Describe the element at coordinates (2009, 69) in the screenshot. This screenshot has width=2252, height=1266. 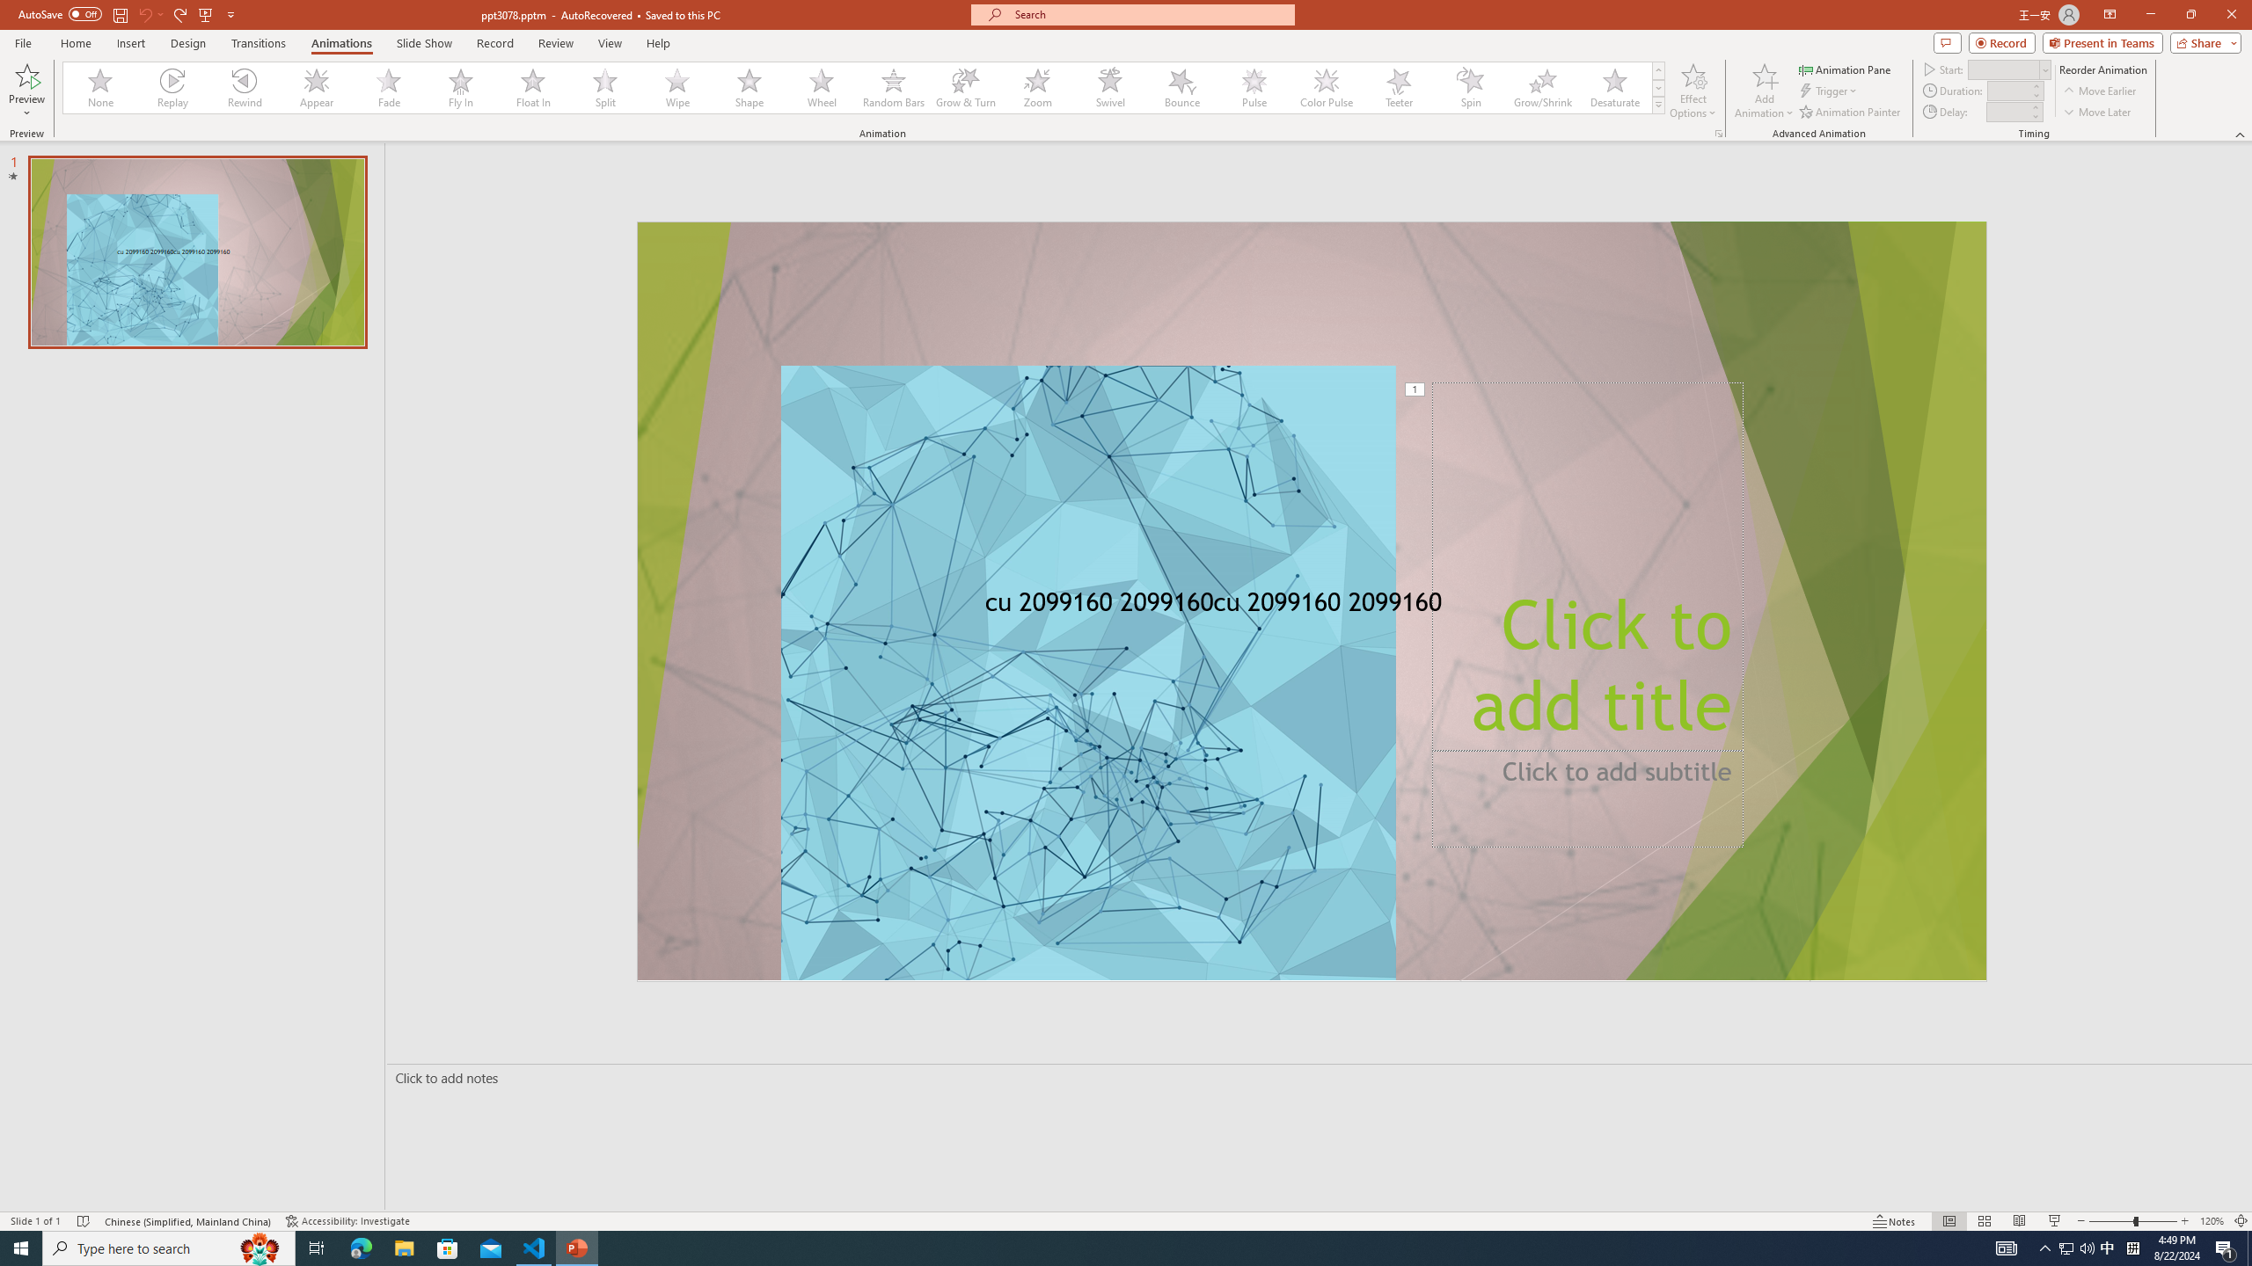
I see `Start` at that location.